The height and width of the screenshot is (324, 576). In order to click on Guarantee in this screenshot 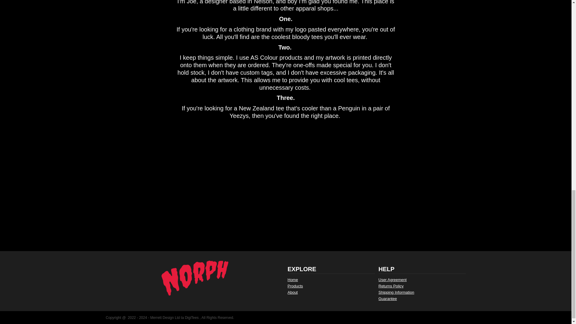, I will do `click(388, 299)`.